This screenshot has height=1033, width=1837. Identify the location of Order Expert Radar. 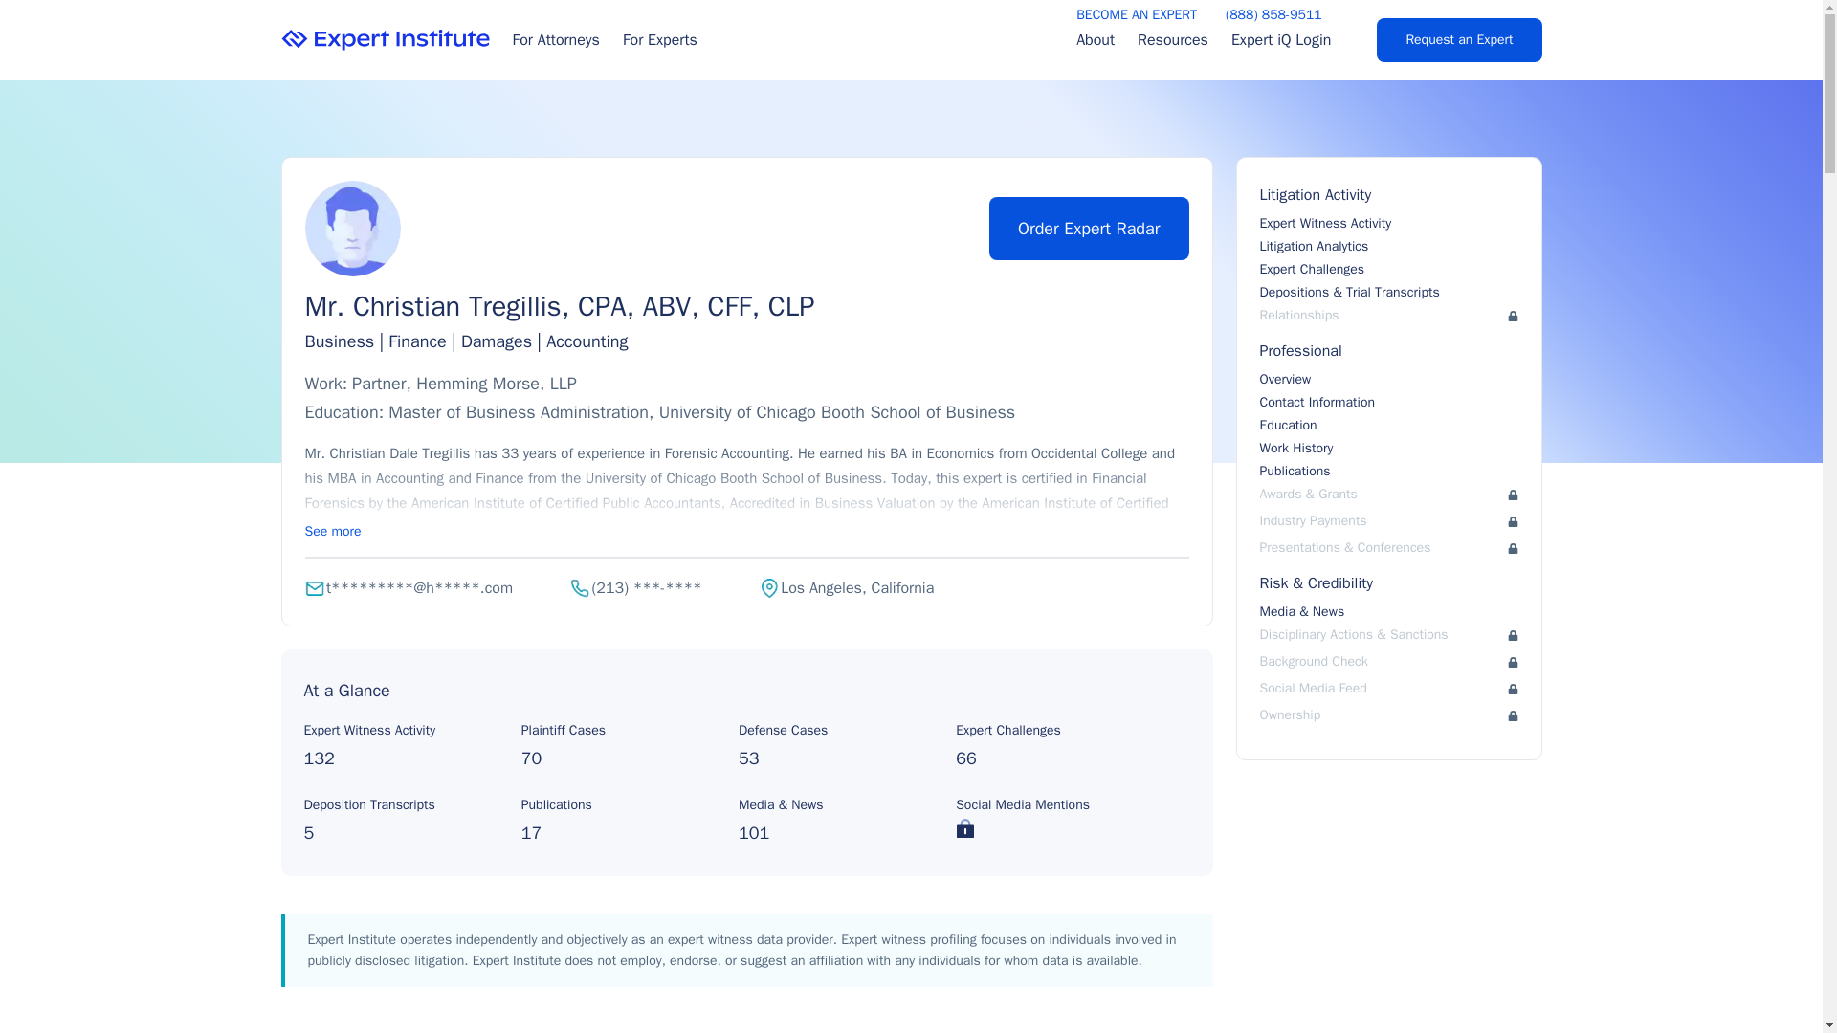
(1089, 229).